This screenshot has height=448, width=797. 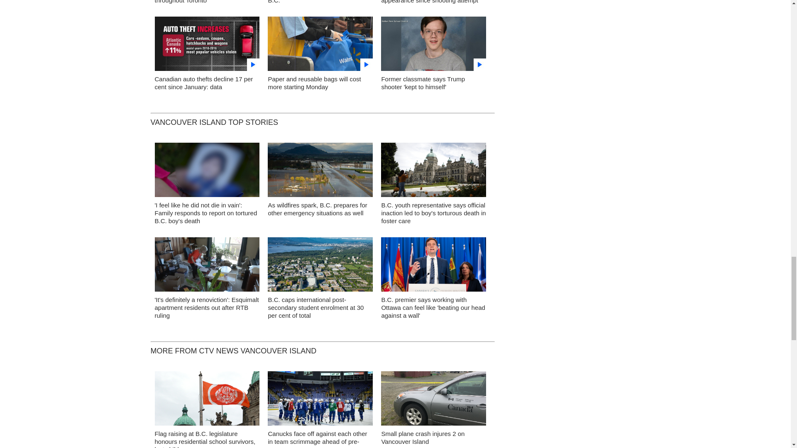 What do you see at coordinates (320, 173) in the screenshot?
I see `Atmospheric river` at bounding box center [320, 173].